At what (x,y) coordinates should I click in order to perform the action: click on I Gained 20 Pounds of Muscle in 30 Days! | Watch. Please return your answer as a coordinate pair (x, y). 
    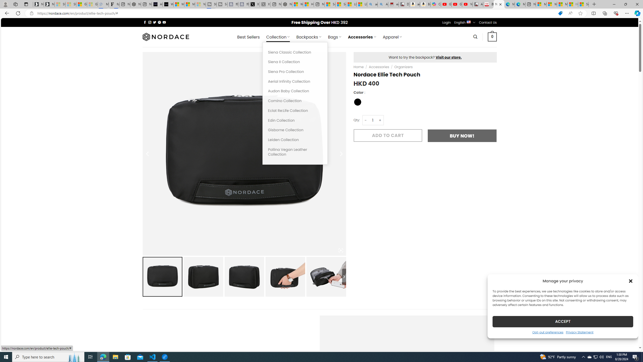
    Looking at the image, I should click on (573, 4).